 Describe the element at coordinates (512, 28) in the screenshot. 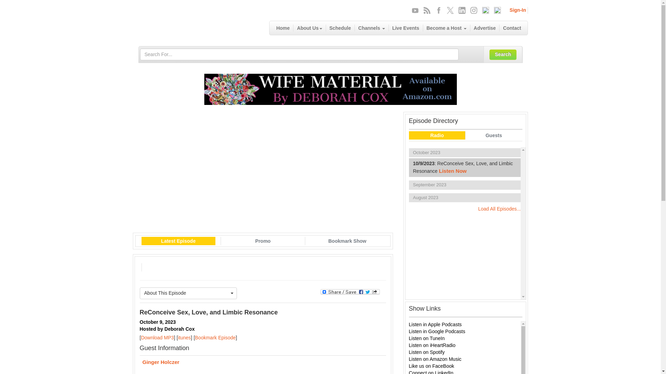

I see `Contact` at that location.